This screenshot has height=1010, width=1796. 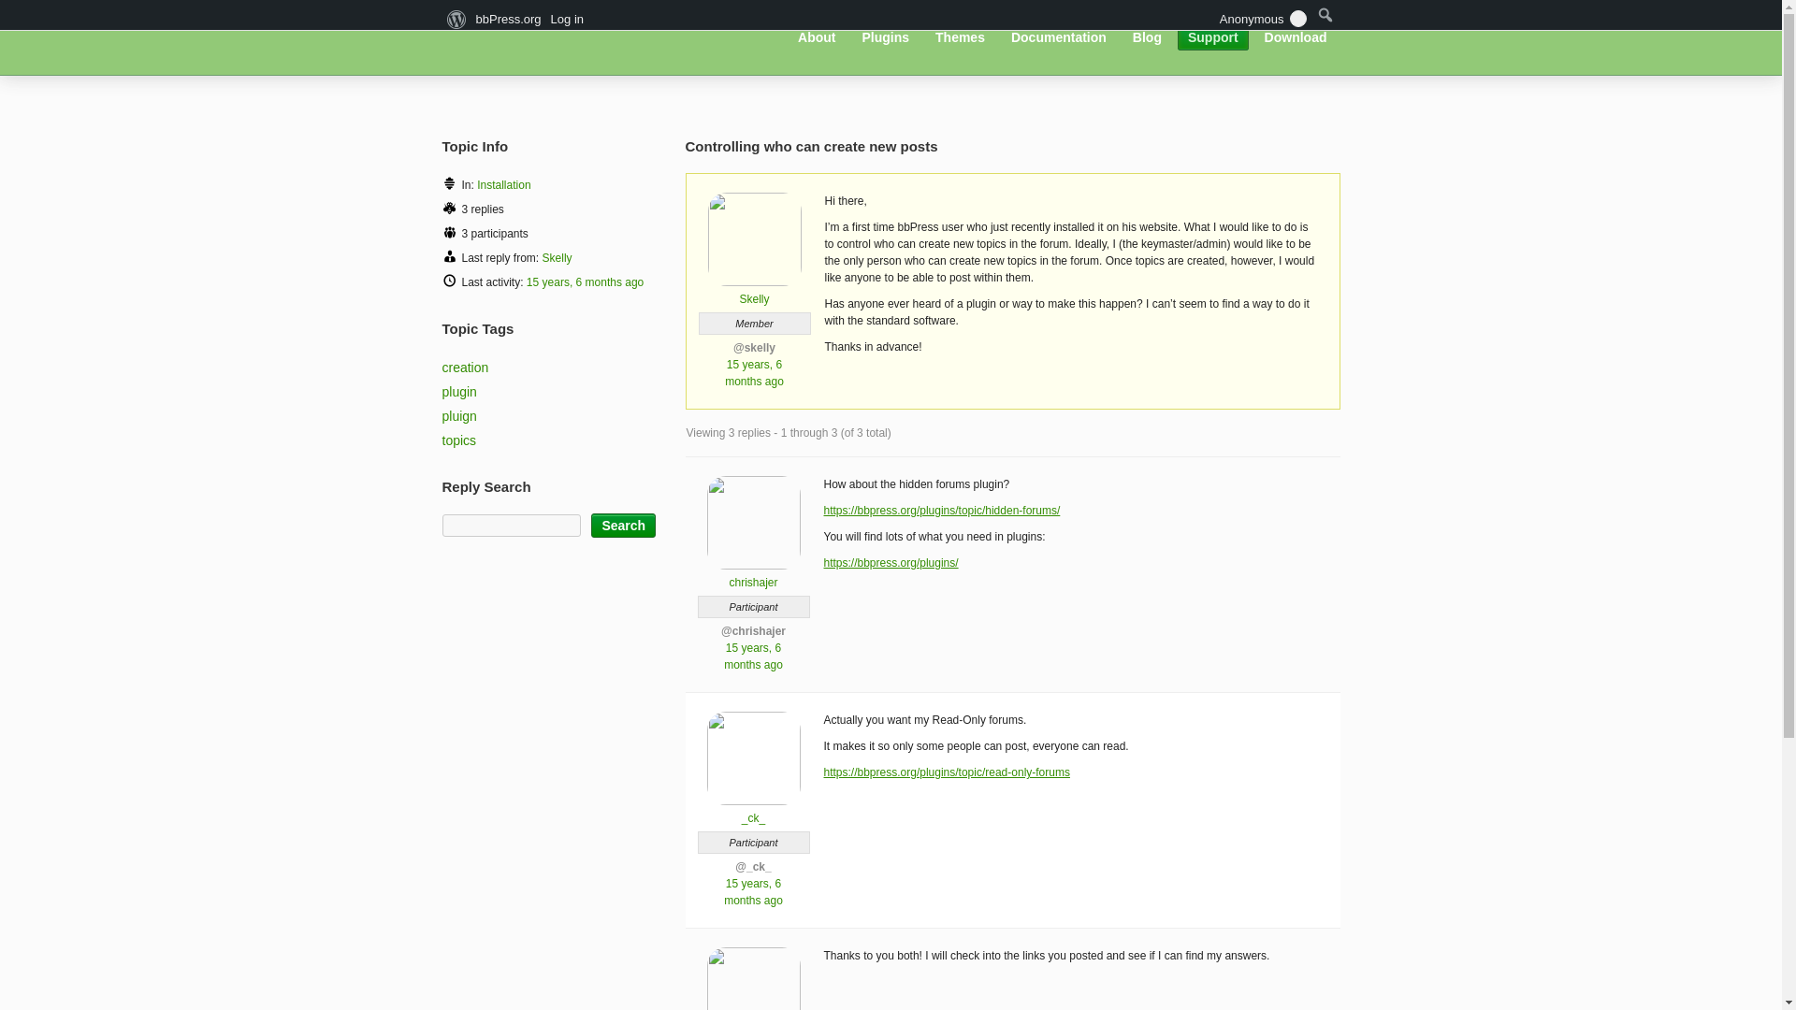 I want to click on 15 years, 6 months ago, so click(x=753, y=656).